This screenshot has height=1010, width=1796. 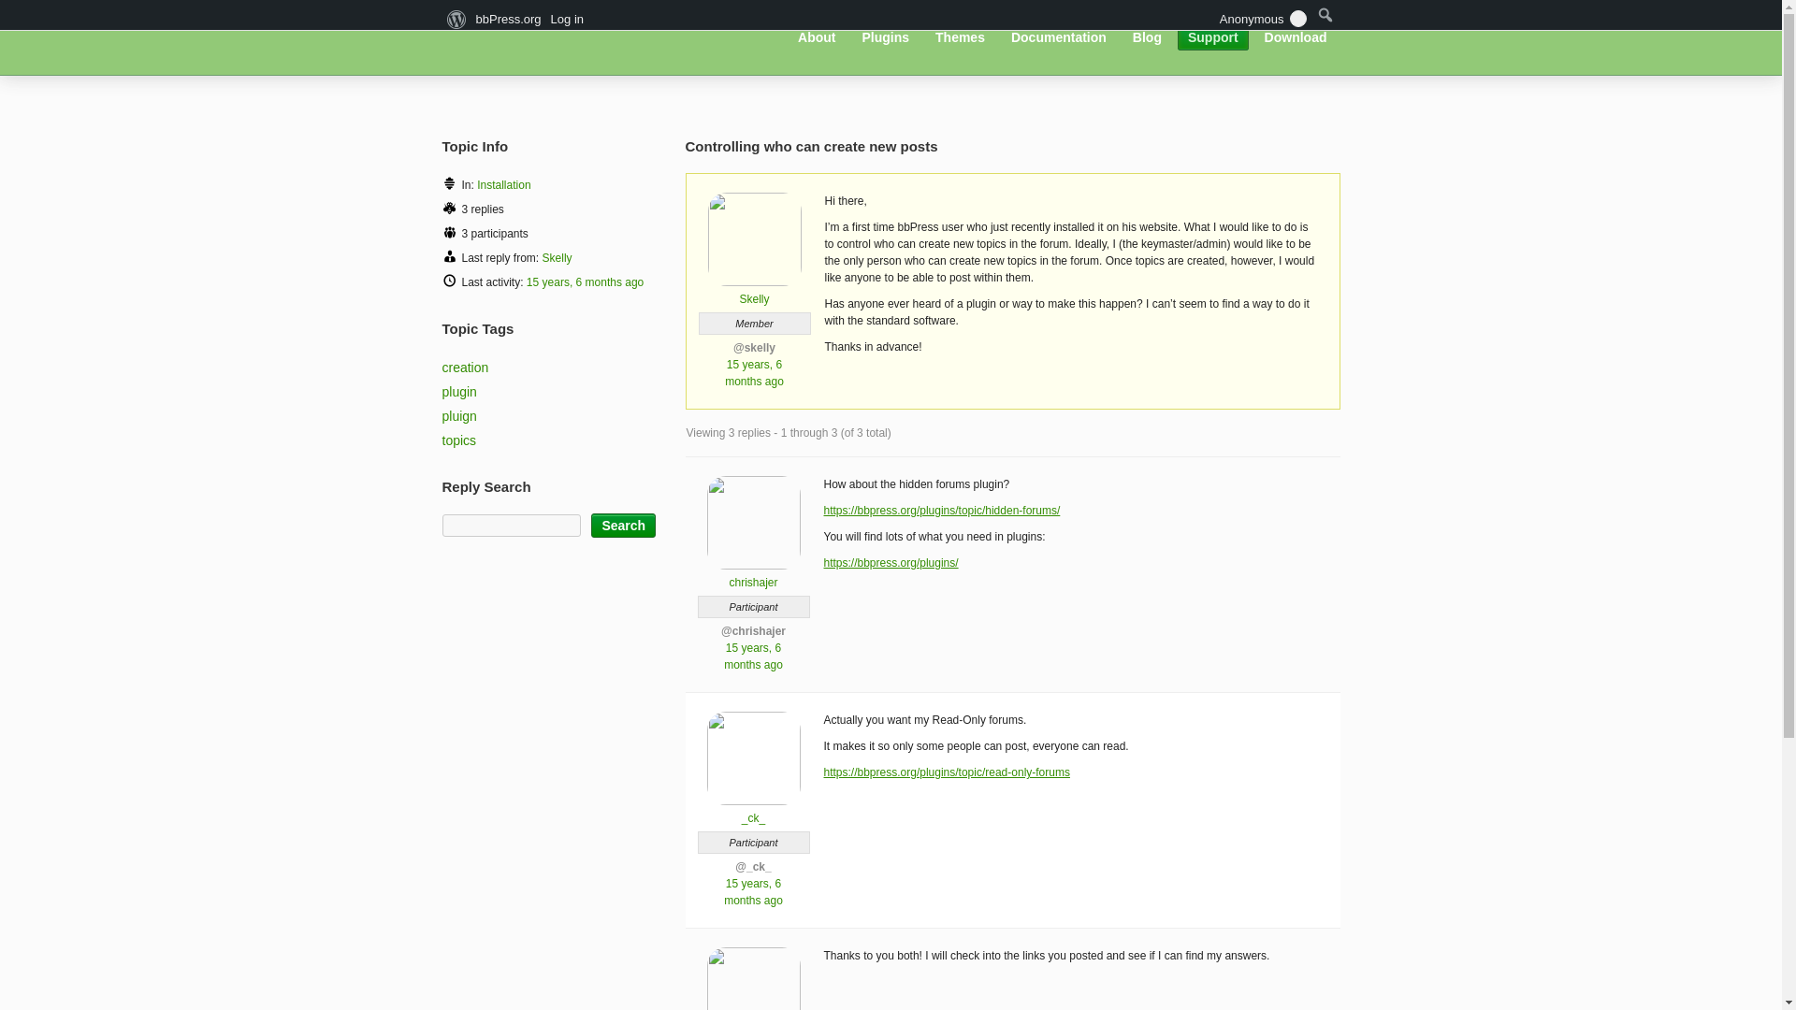 I want to click on 15 years, 6 months ago, so click(x=753, y=656).